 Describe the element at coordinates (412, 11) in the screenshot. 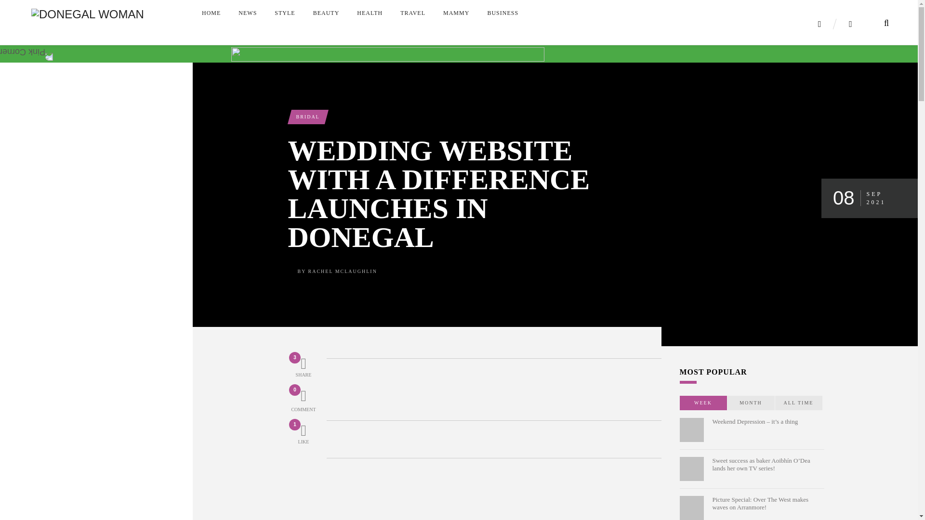

I see `TRAVEL` at that location.